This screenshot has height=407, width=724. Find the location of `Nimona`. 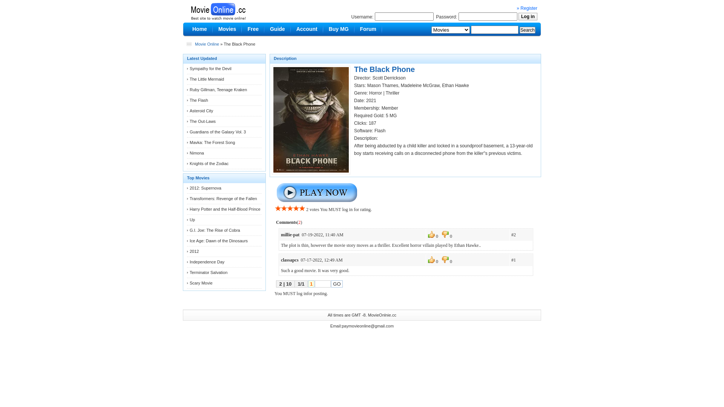

Nimona is located at coordinates (197, 153).